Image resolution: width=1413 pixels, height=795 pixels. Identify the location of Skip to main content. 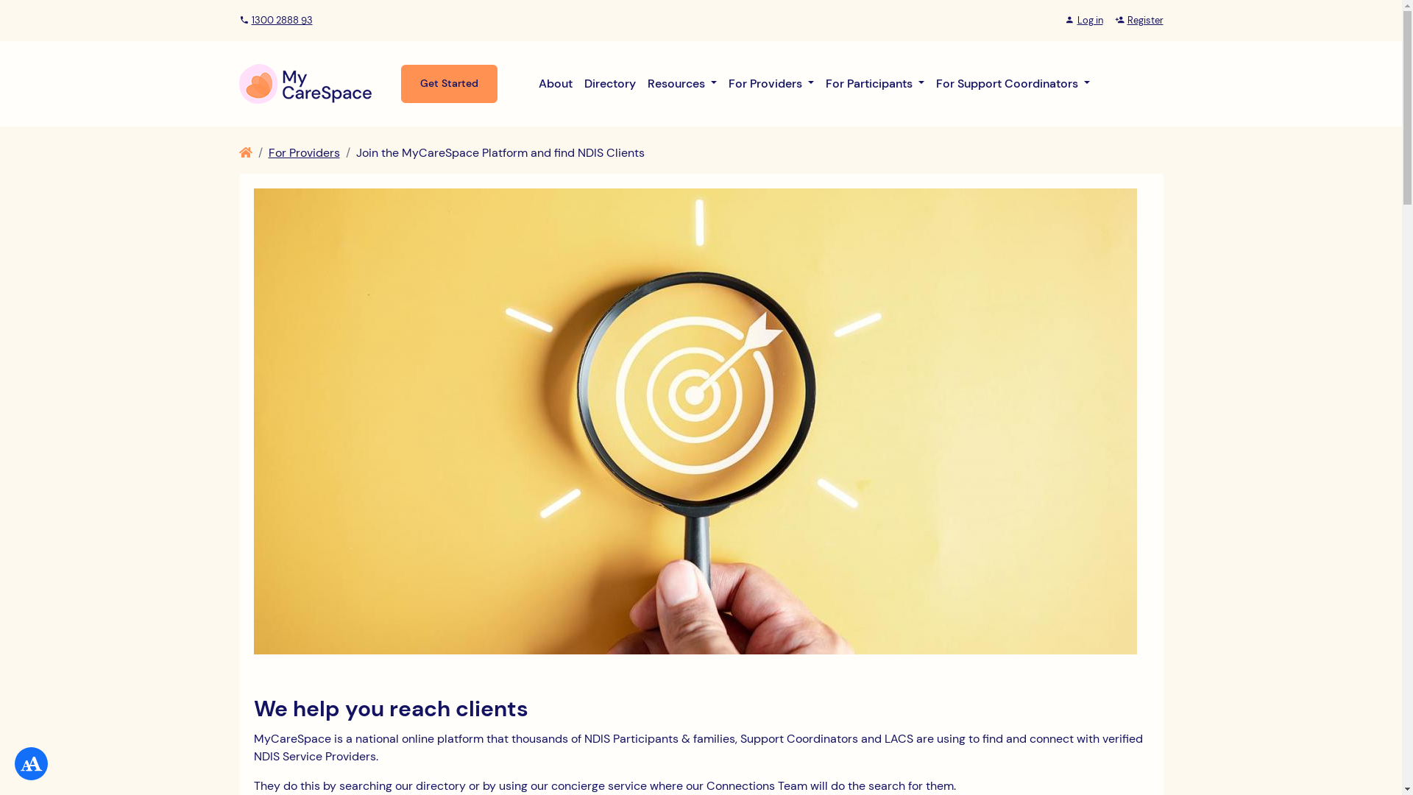
(56, 0).